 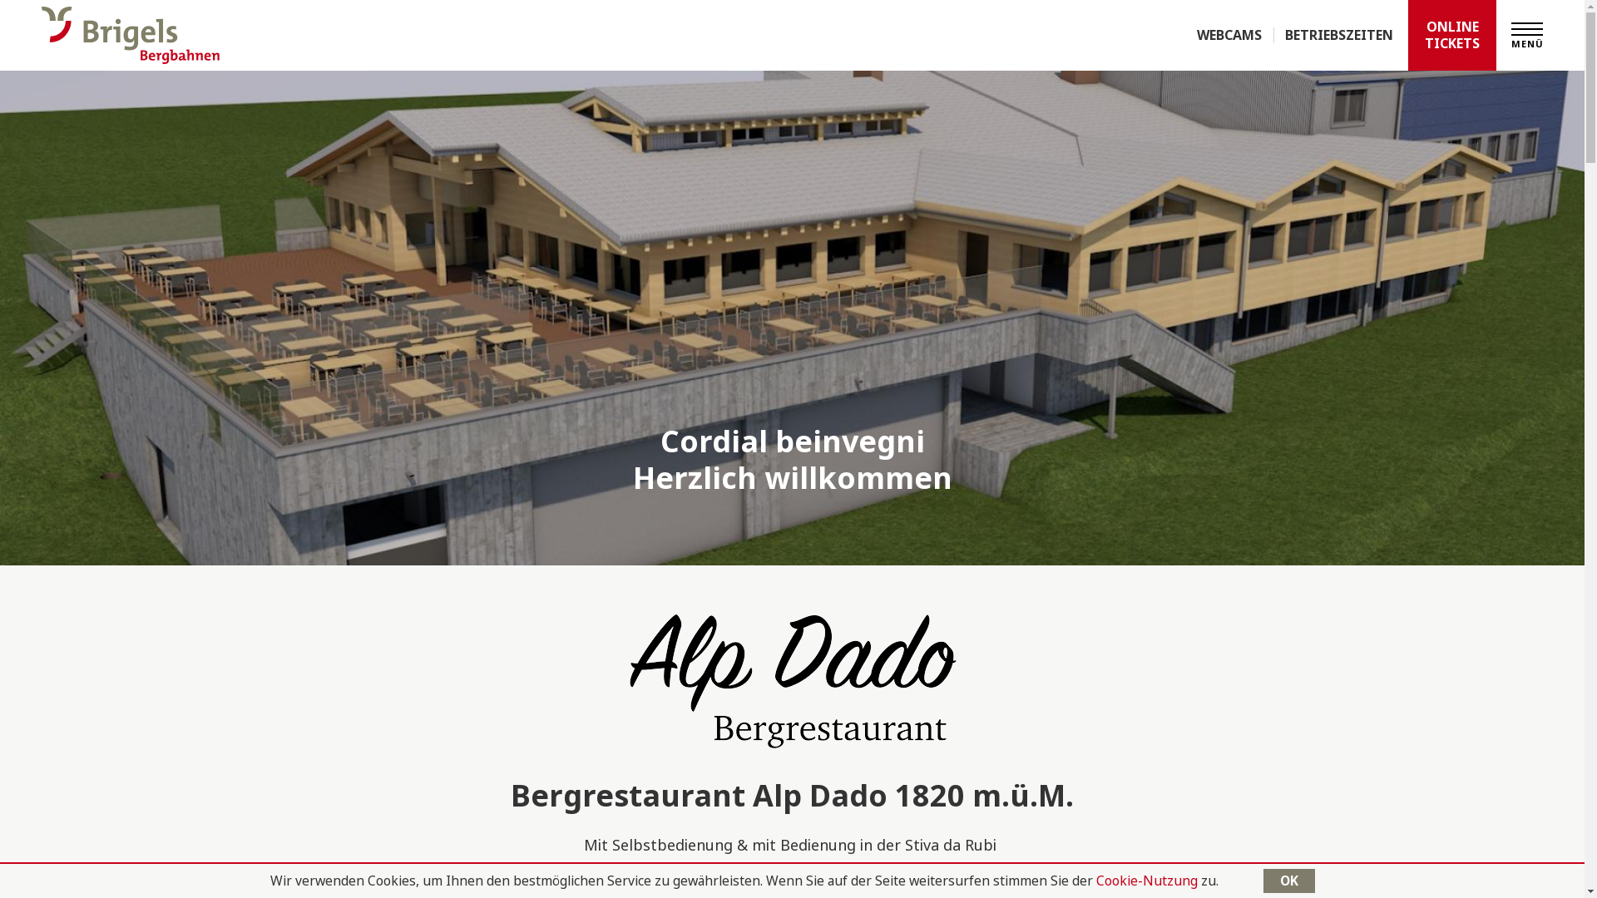 I want to click on BETRIEBSZEITEN, so click(x=1332, y=35).